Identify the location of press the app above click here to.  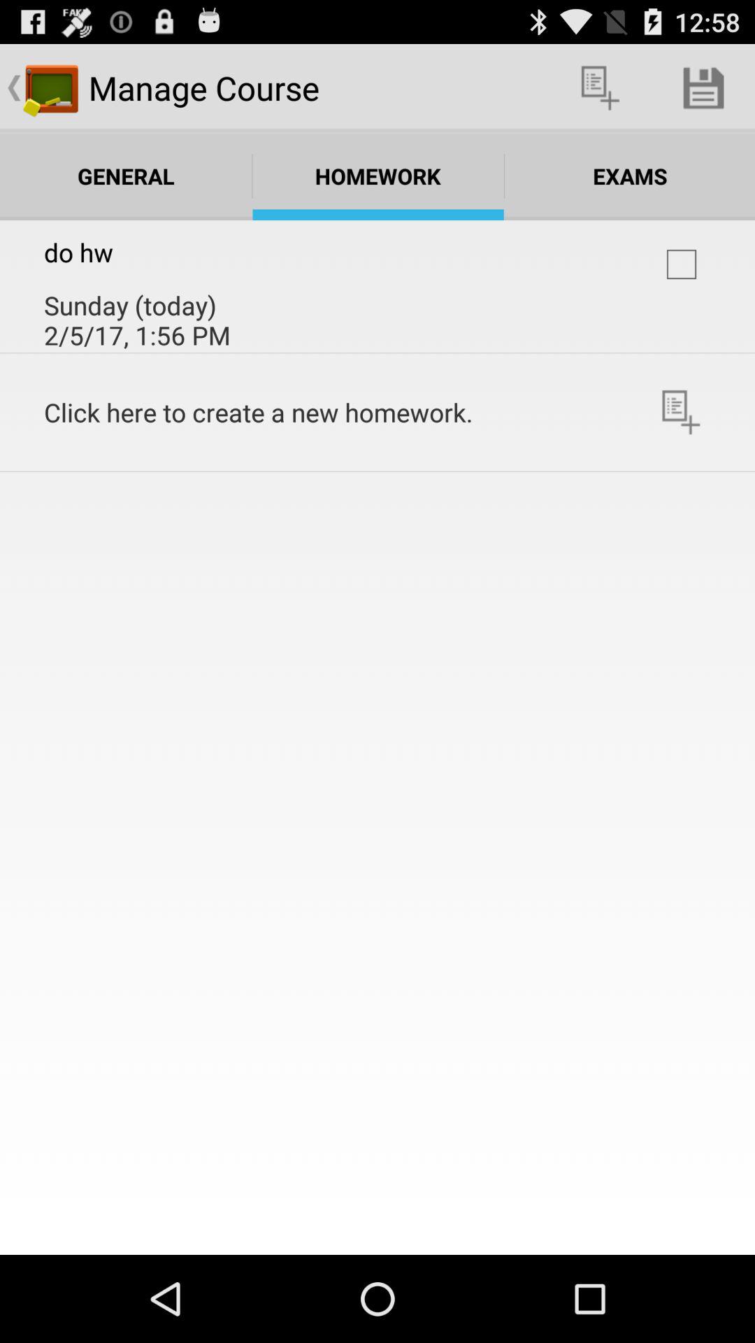
(681, 264).